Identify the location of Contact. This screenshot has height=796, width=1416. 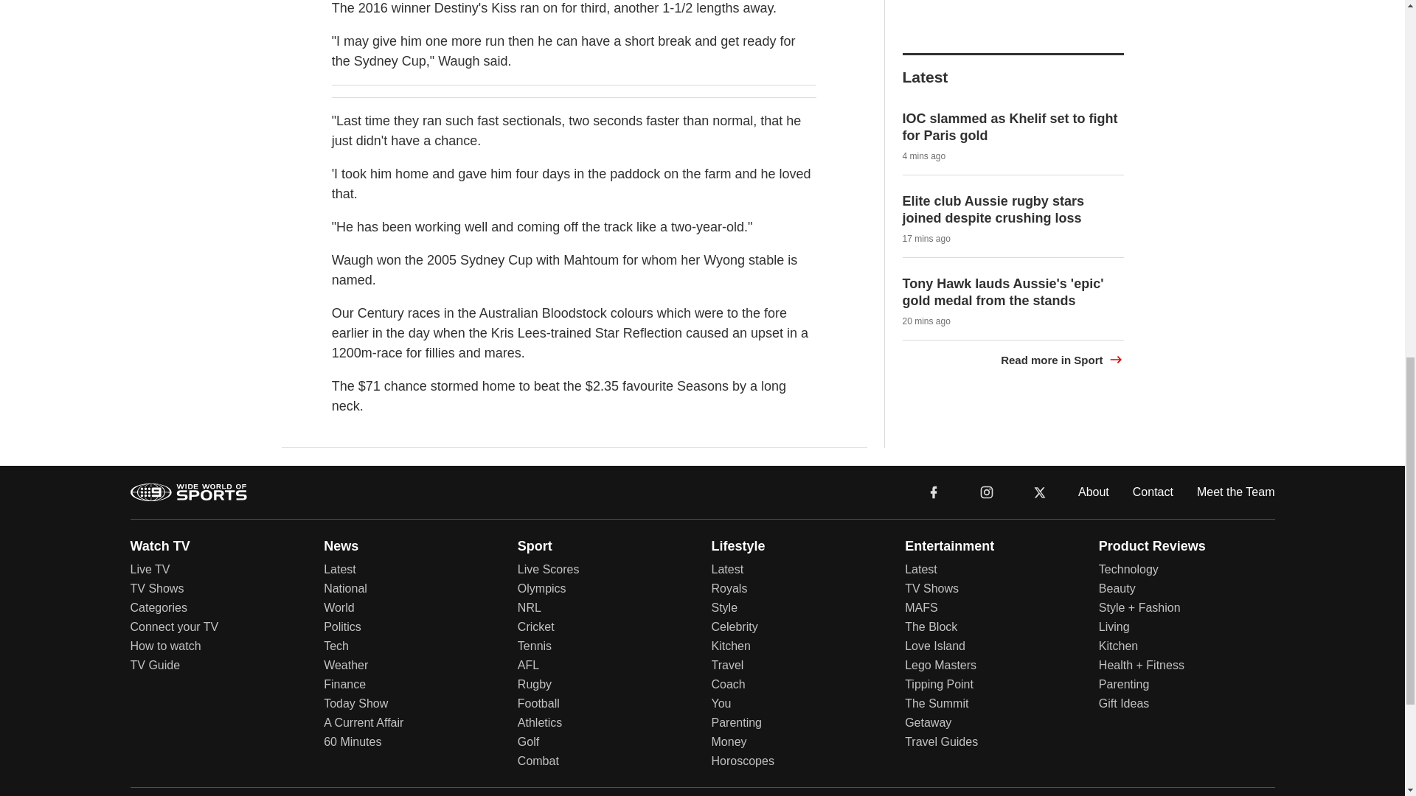
(1153, 491).